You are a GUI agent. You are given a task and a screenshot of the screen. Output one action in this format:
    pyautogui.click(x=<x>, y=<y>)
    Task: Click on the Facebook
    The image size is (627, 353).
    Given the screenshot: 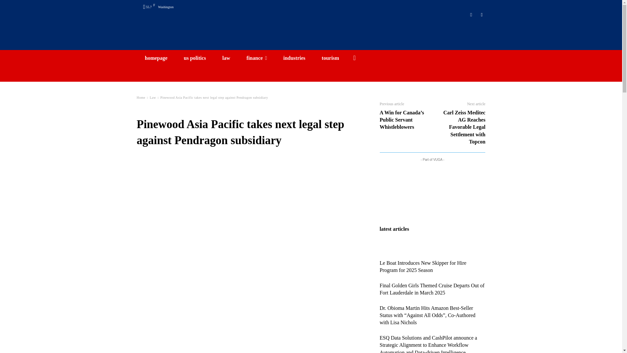 What is the action you would take?
    pyautogui.click(x=481, y=15)
    